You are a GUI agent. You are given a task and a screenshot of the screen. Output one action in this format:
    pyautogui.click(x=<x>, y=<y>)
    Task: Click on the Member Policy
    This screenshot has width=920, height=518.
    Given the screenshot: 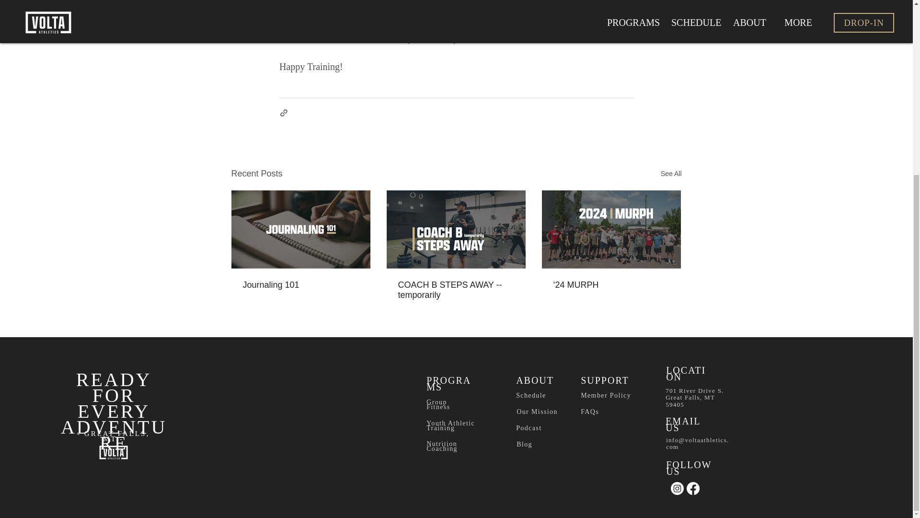 What is the action you would take?
    pyautogui.click(x=606, y=395)
    